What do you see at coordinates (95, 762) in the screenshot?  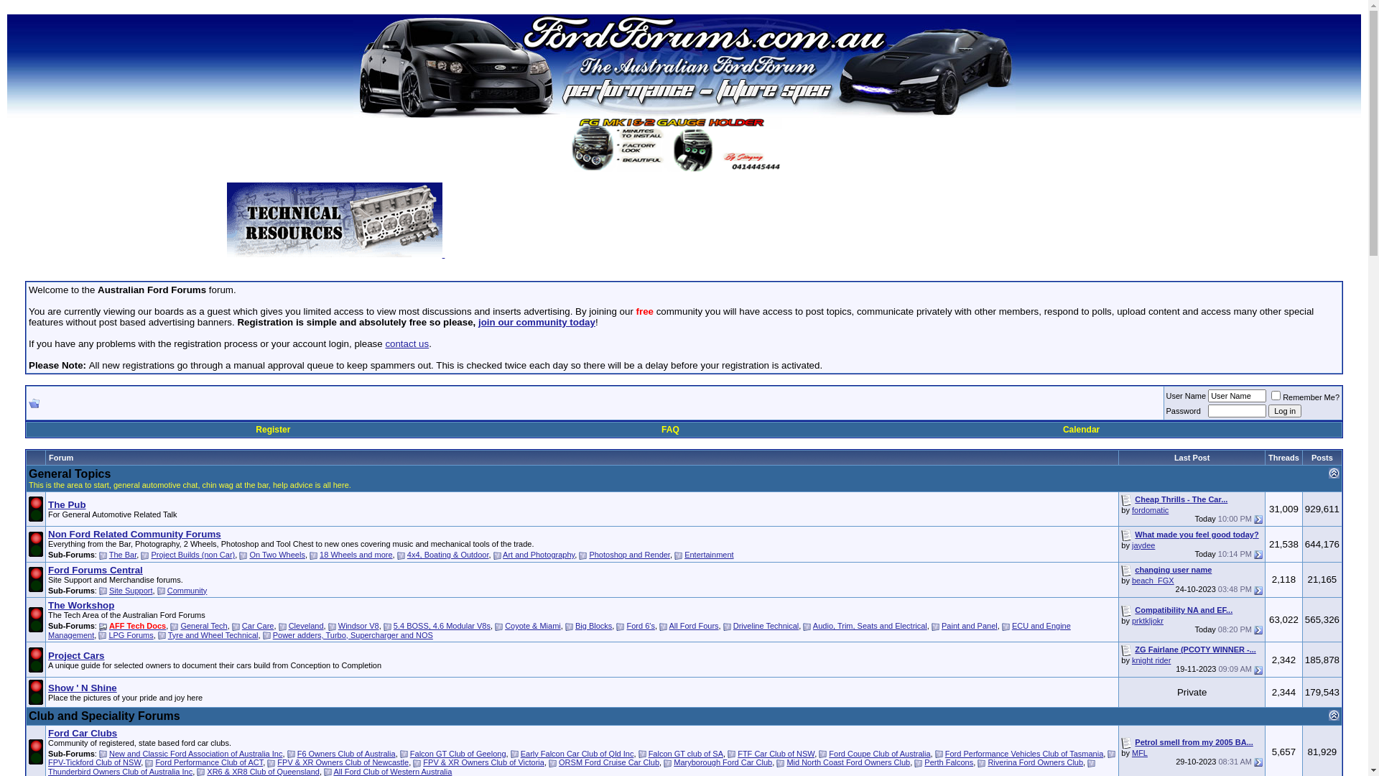 I see `FPV-Tickford Club of NSW` at bounding box center [95, 762].